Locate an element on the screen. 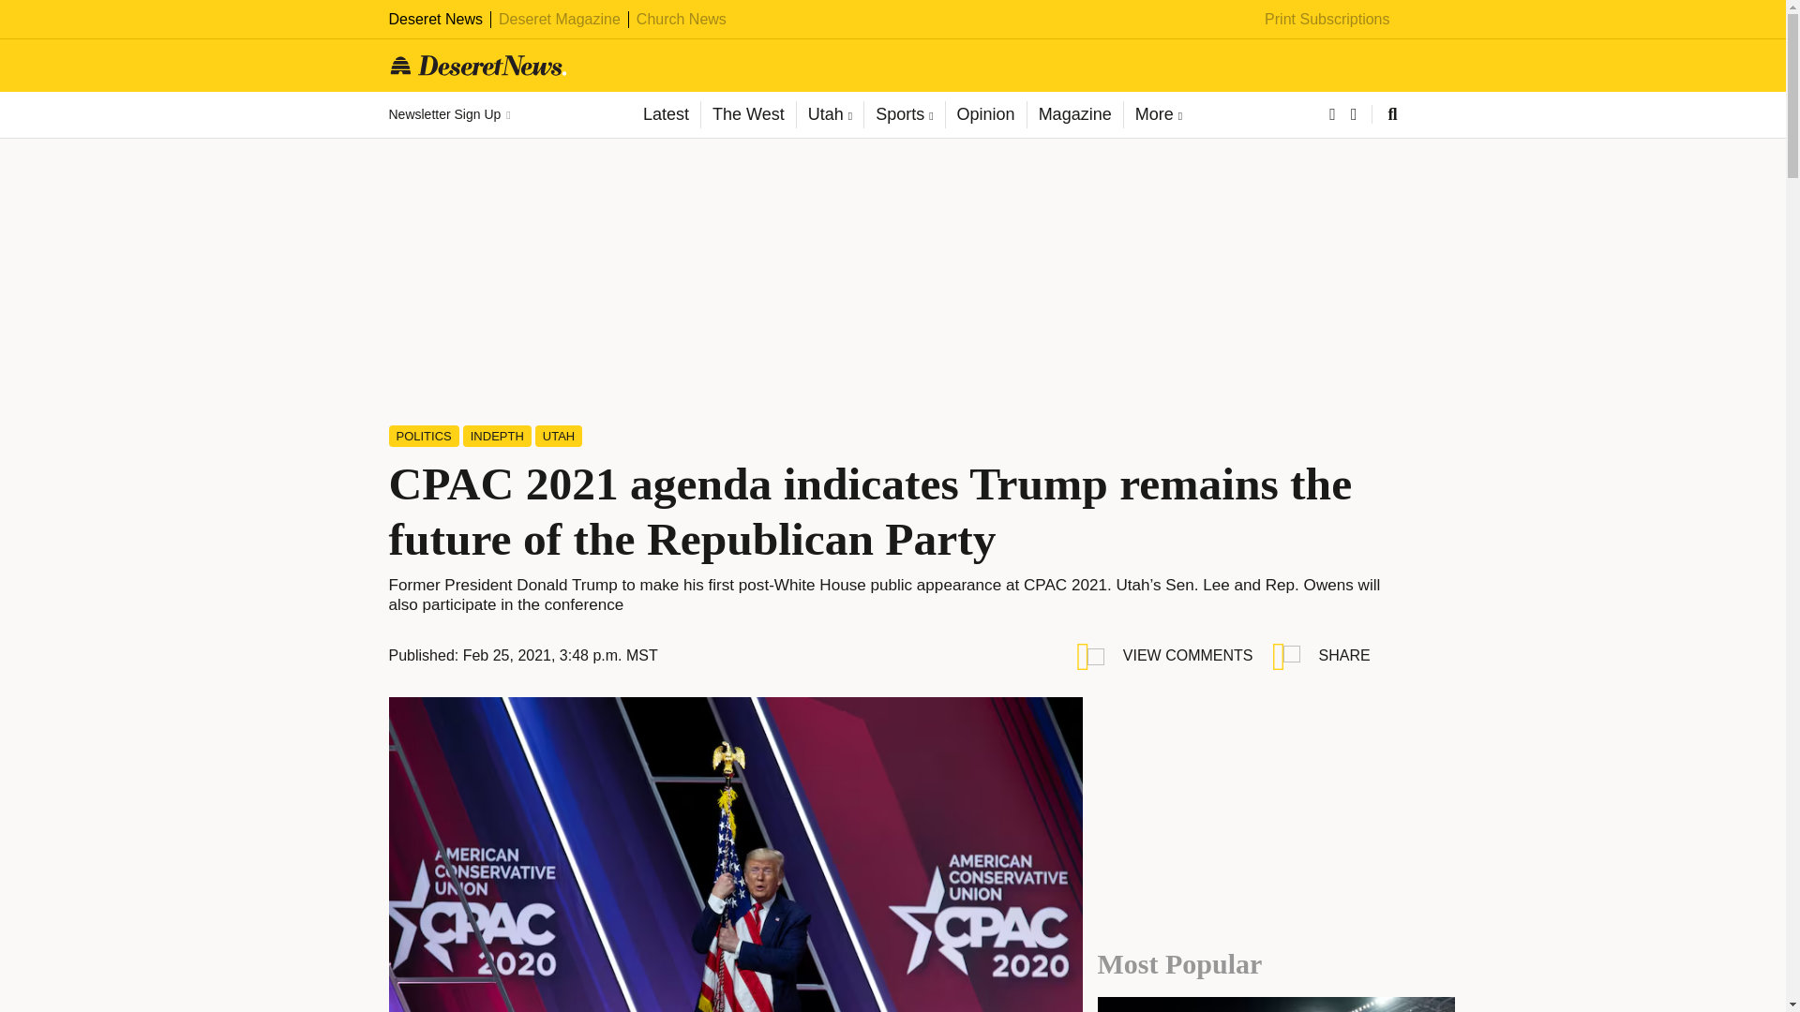 The image size is (1800, 1012). The West is located at coordinates (747, 114).